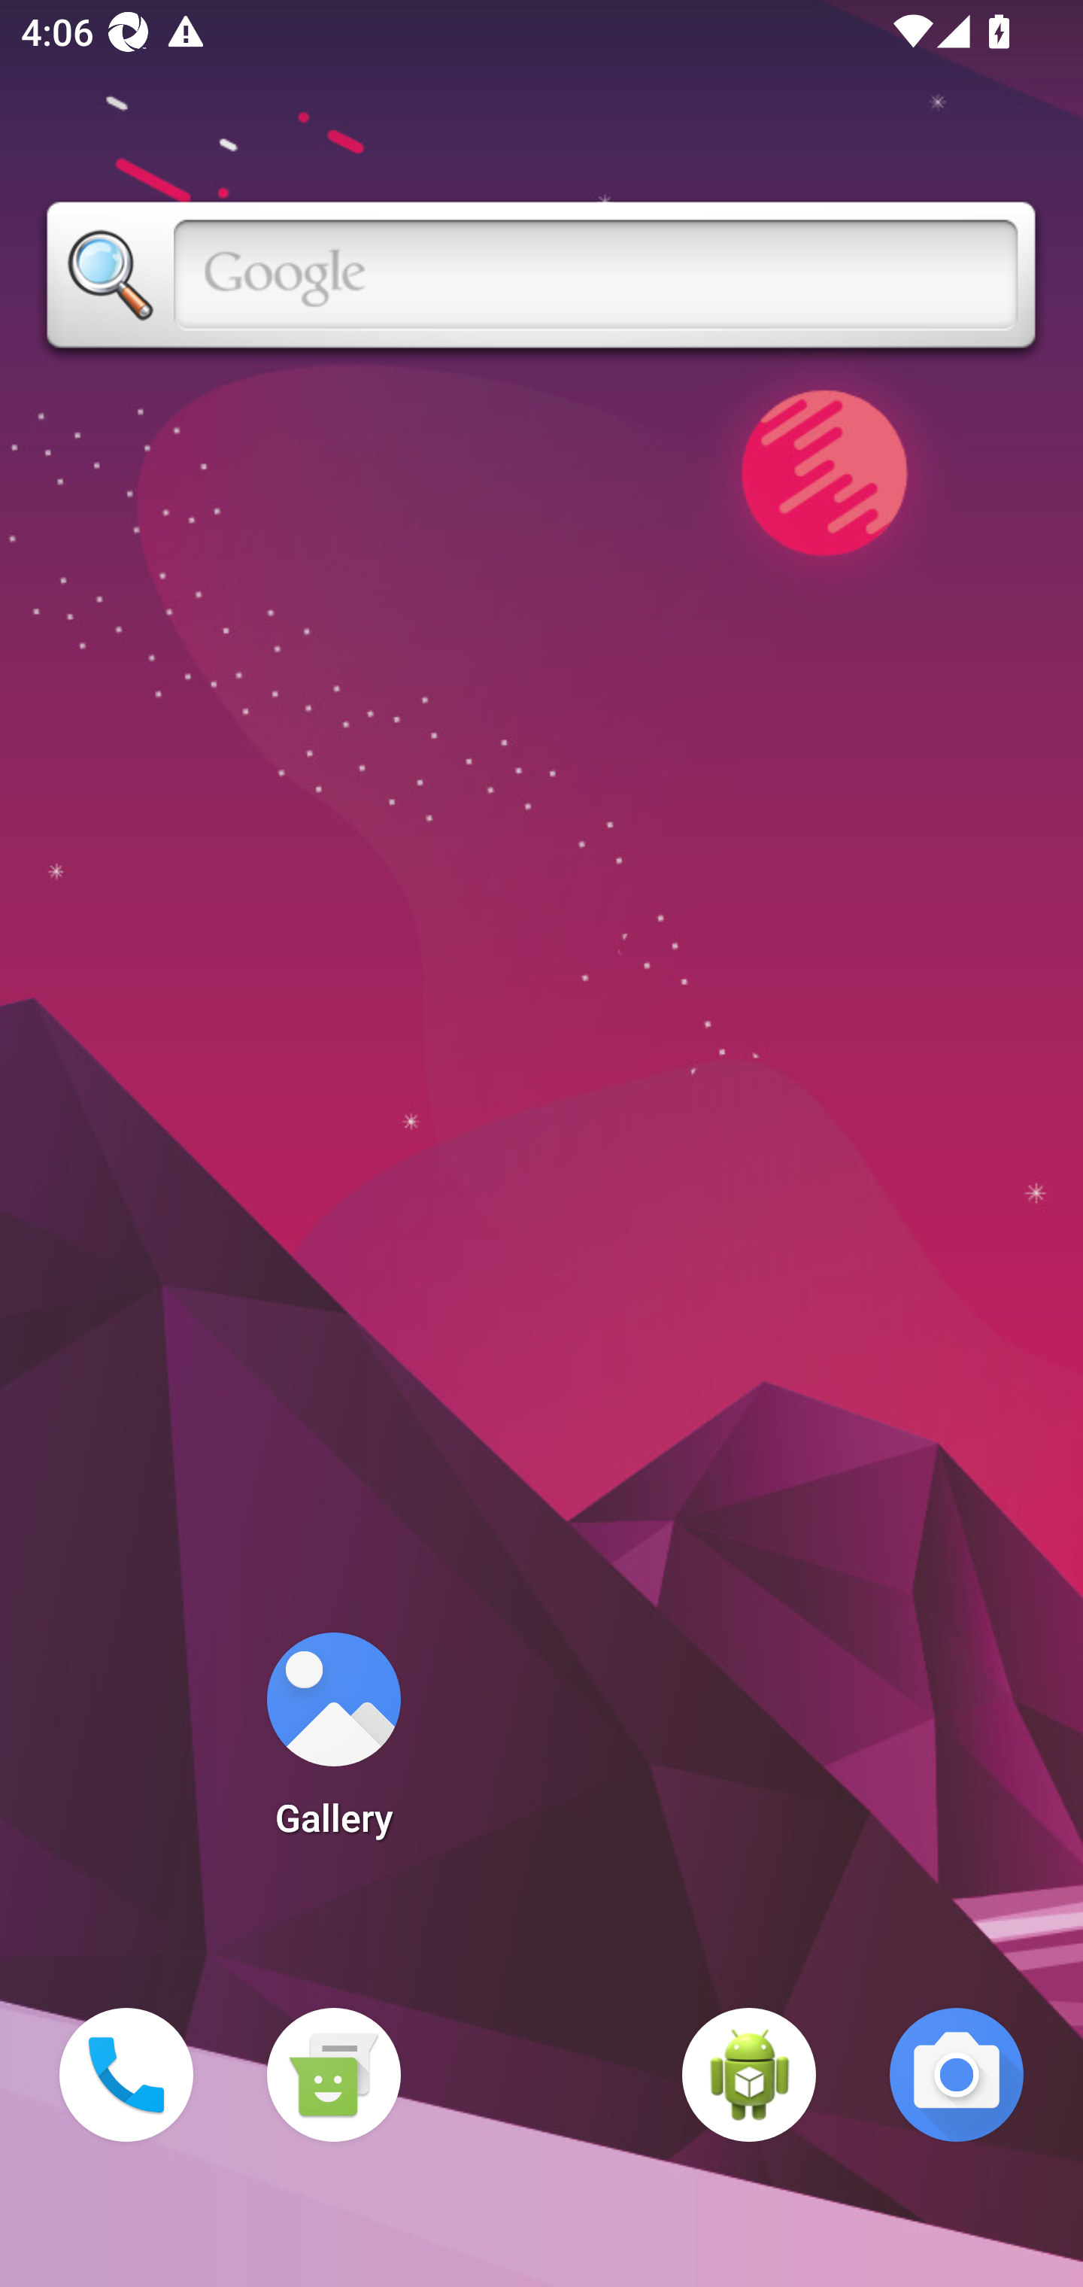 The height and width of the screenshot is (2287, 1083). What do you see at coordinates (749, 2075) in the screenshot?
I see `WebView Browser Tester` at bounding box center [749, 2075].